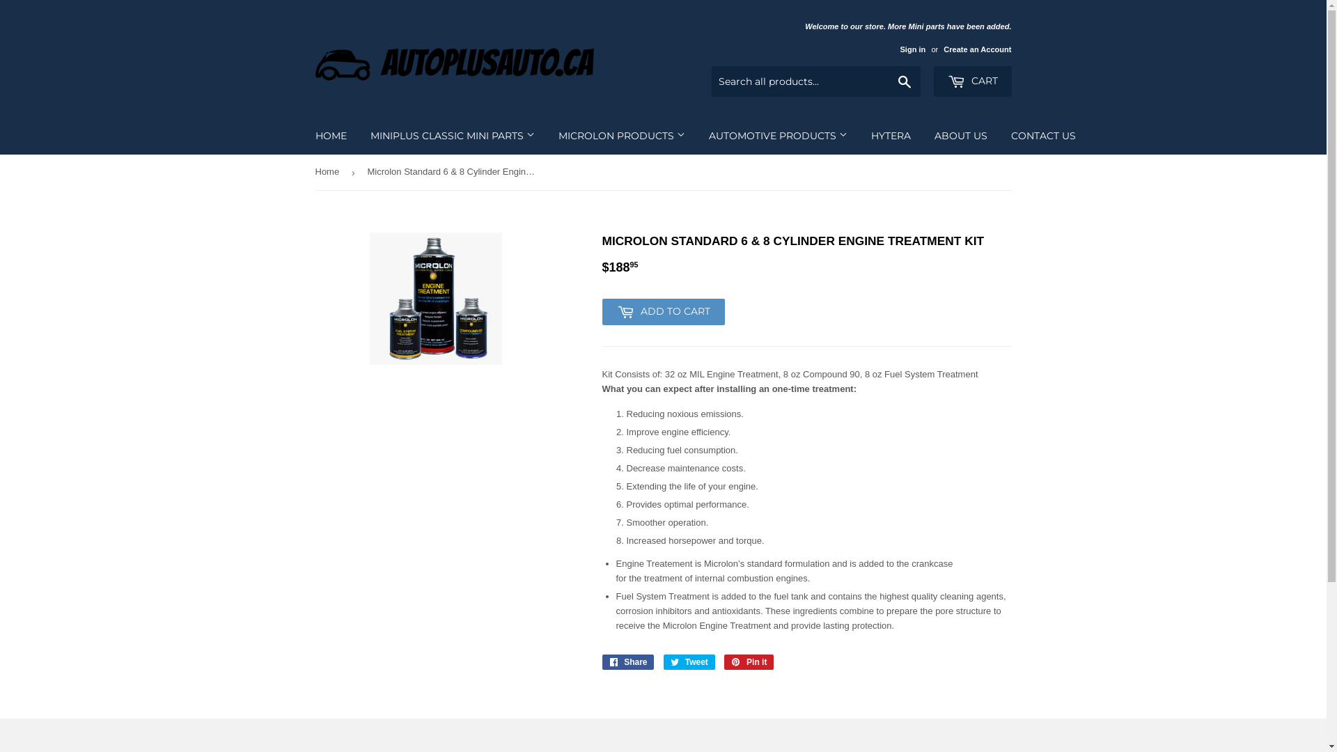 This screenshot has width=1337, height=752. Describe the element at coordinates (663, 312) in the screenshot. I see `ADD TO CART` at that location.